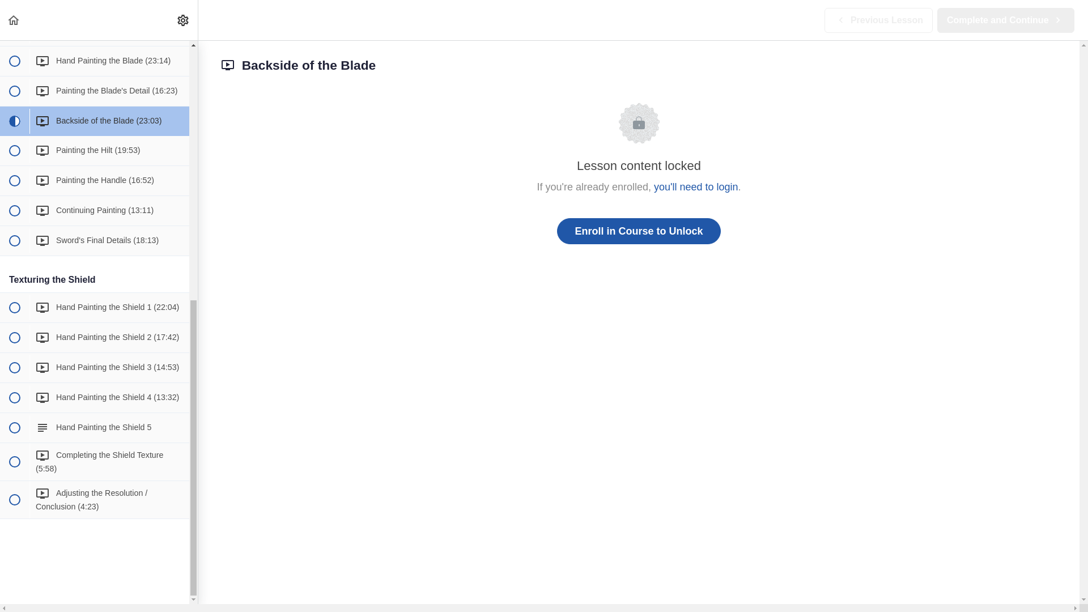  I want to click on   Continuing Painting (13:11), so click(95, 211).